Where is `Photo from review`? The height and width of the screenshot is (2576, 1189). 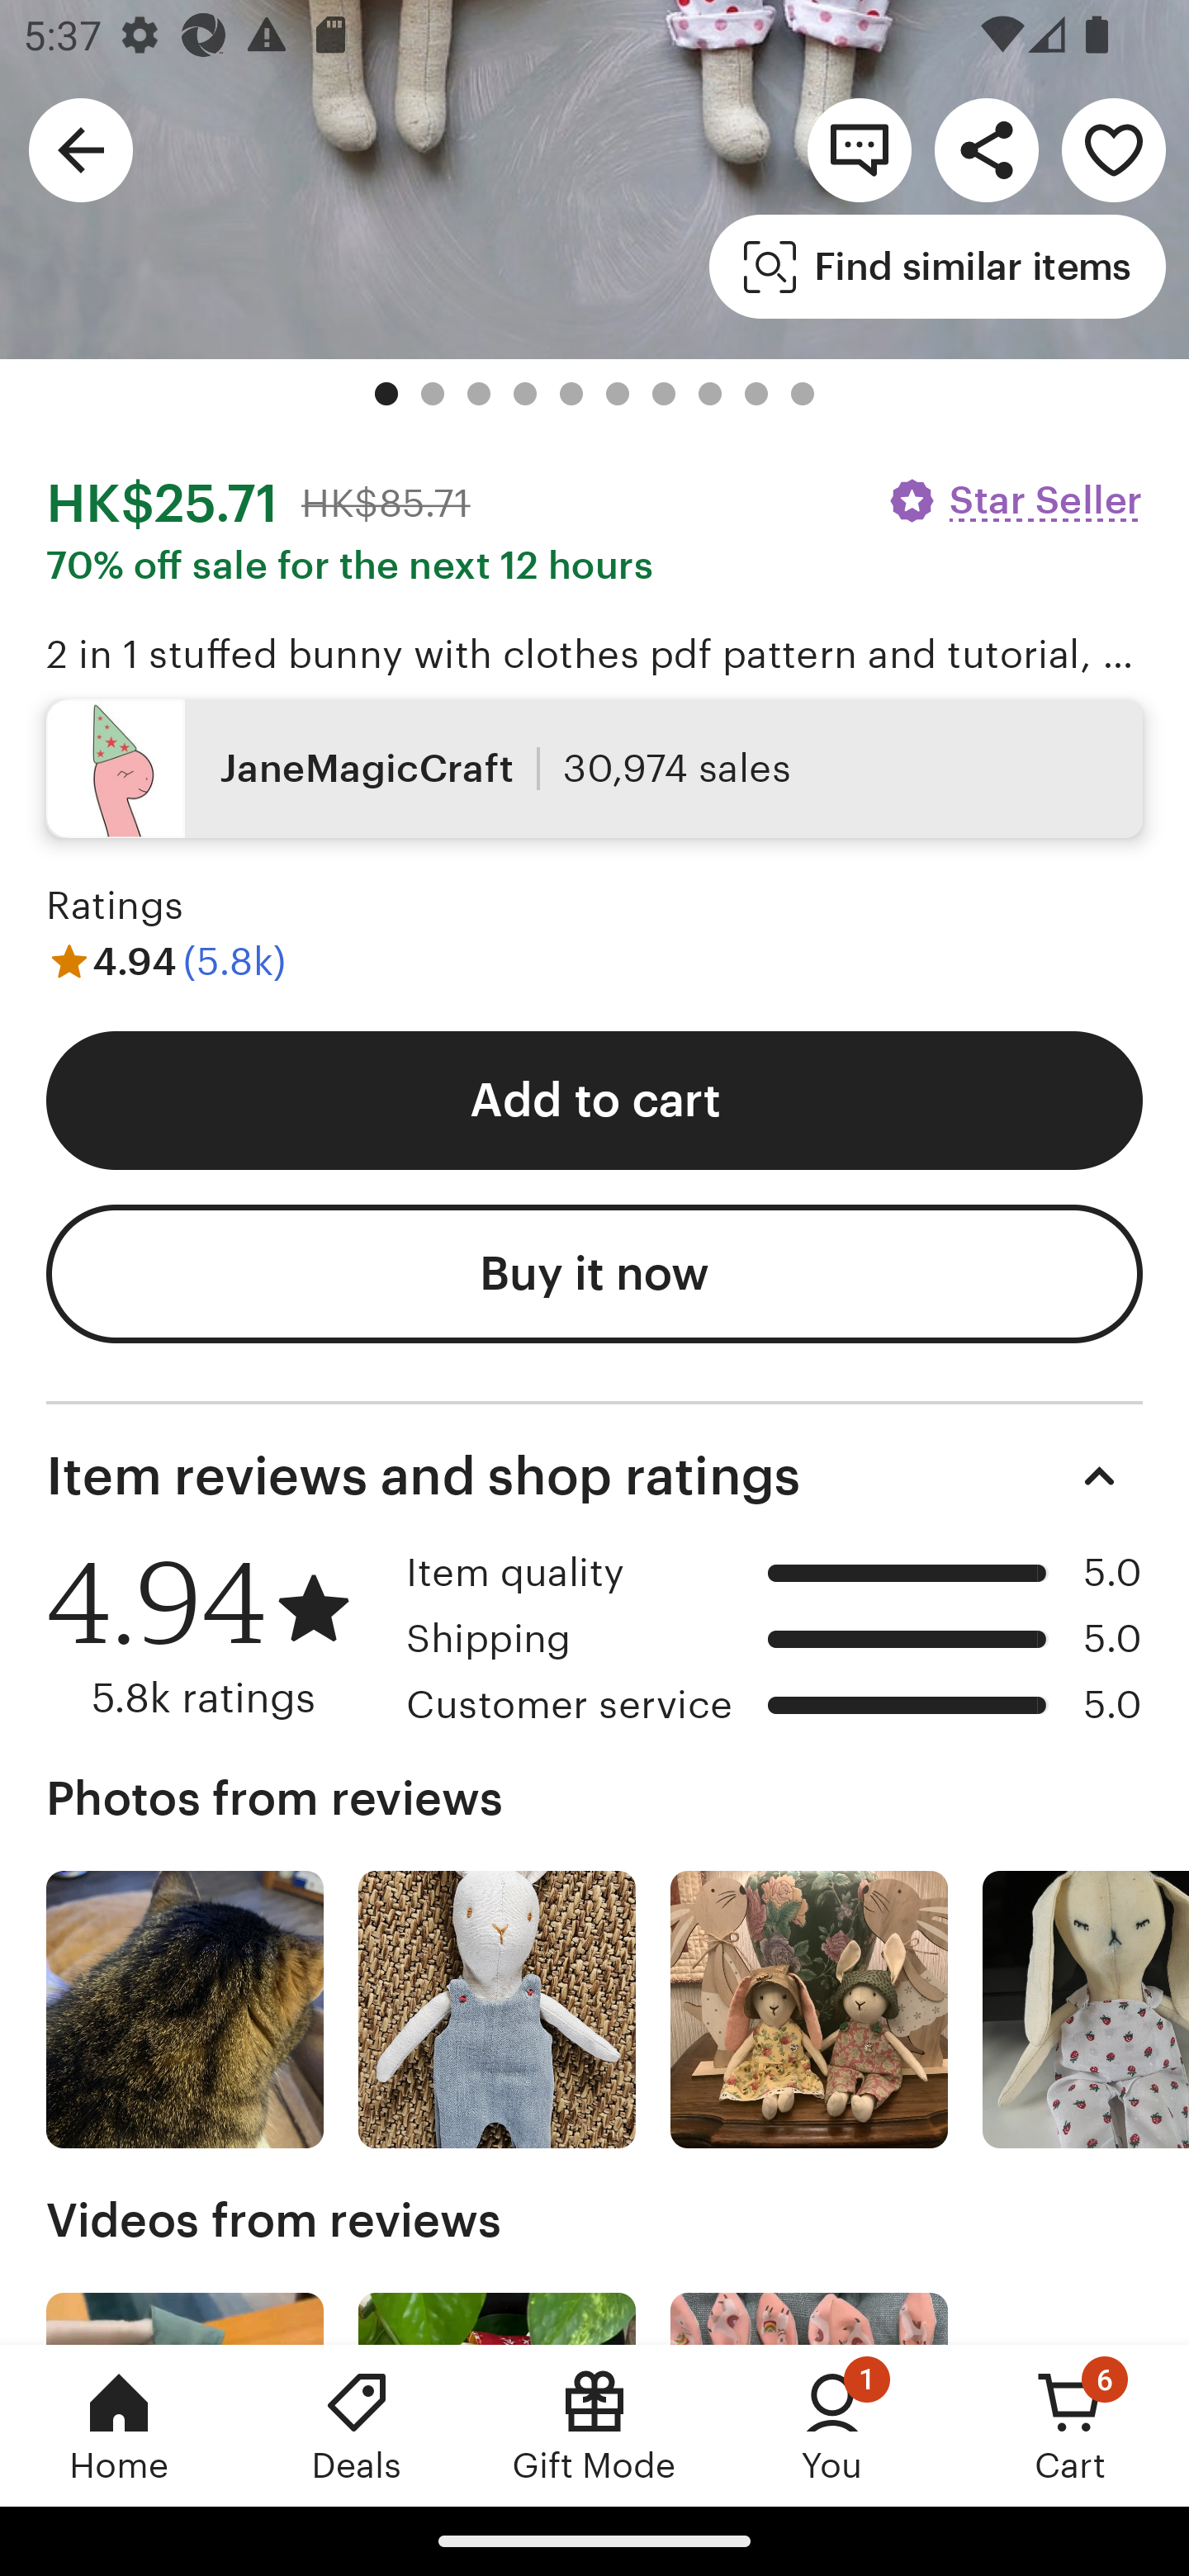 Photo from review is located at coordinates (809, 2010).